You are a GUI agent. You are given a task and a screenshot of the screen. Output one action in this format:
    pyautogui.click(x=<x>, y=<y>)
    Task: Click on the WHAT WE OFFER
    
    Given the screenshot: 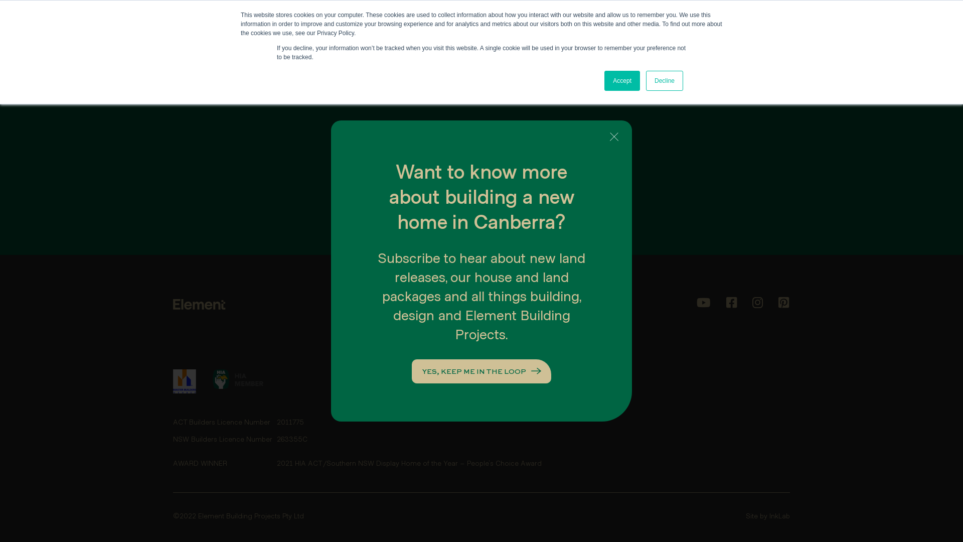 What is the action you would take?
    pyautogui.click(x=351, y=27)
    